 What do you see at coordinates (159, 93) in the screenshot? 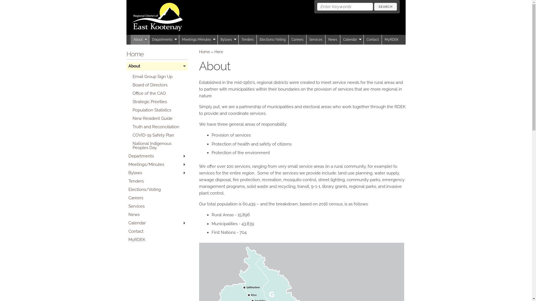
I see `Office of the CAO` at bounding box center [159, 93].